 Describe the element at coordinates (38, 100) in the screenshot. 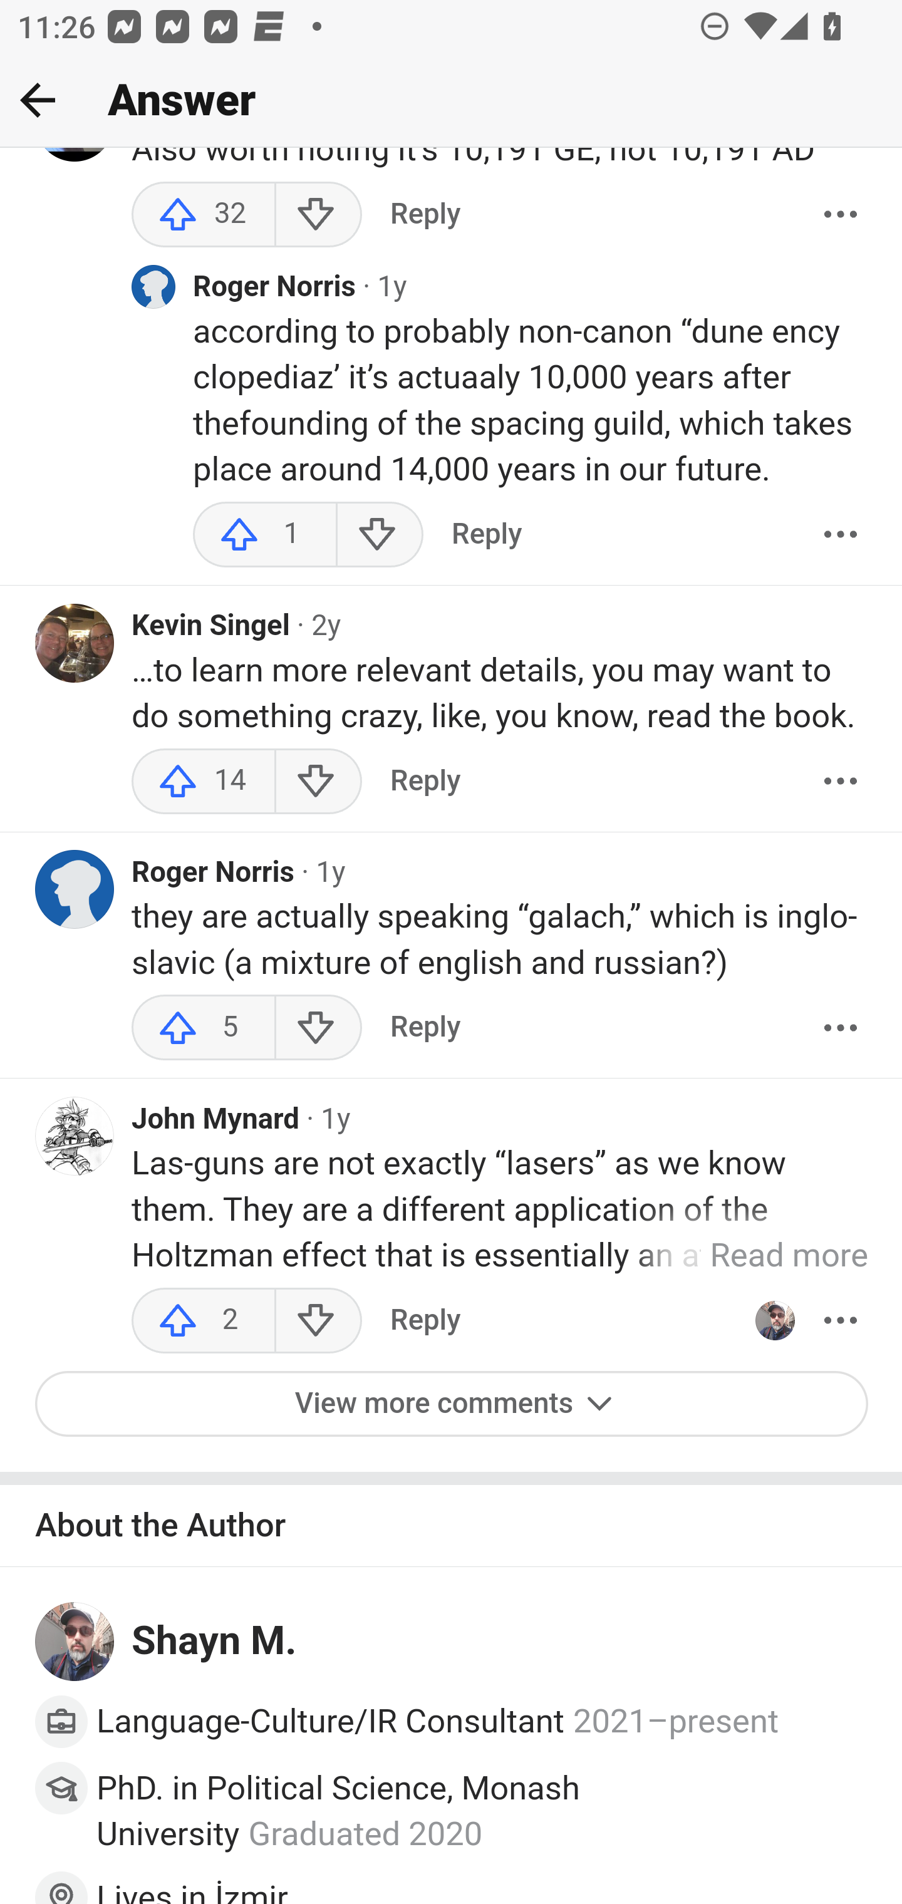

I see `Back` at that location.